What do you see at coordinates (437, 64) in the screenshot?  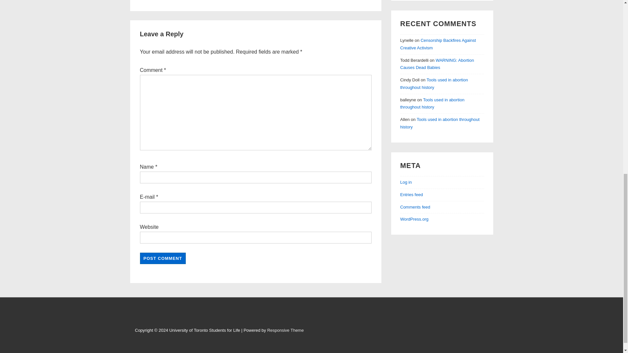 I see `WARNING: Abortion Causes Dead Babies` at bounding box center [437, 64].